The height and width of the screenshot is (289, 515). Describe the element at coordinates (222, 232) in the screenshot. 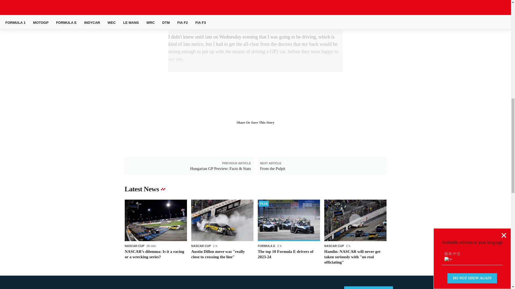

I see `Austin Dillon move was "really close to crossing the line"` at that location.